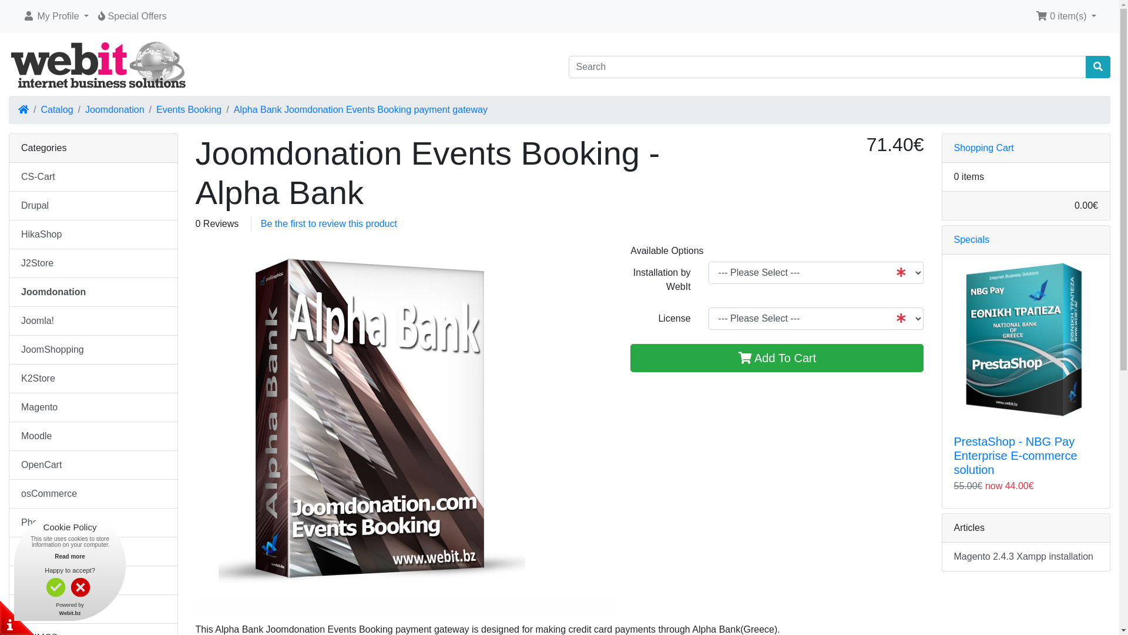 The width and height of the screenshot is (1128, 635). Describe the element at coordinates (102, 16) in the screenshot. I see `Special Offers` at that location.